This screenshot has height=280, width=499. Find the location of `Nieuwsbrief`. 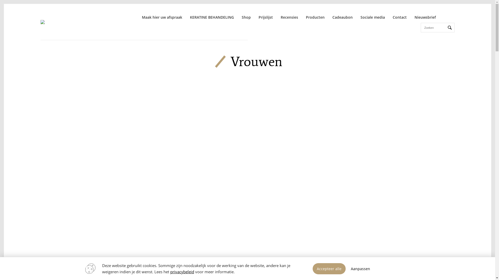

Nieuwsbrief is located at coordinates (425, 17).